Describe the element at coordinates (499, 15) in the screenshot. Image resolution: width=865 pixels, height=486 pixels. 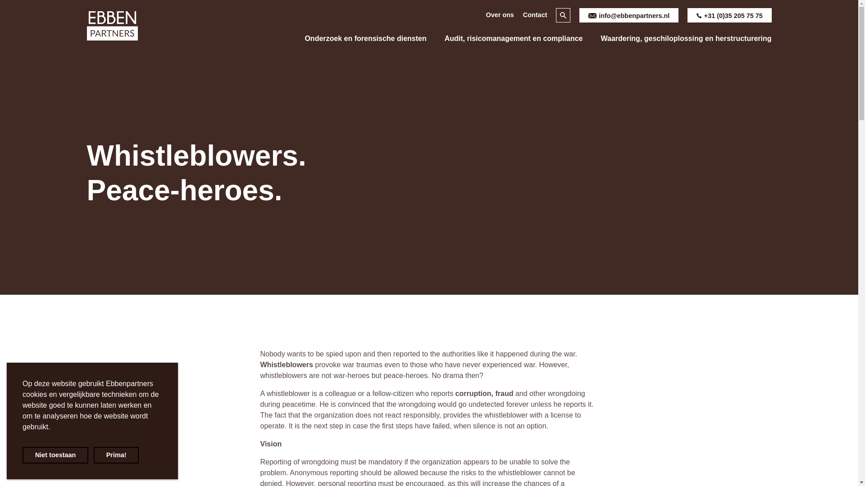
I see `Over ons` at that location.